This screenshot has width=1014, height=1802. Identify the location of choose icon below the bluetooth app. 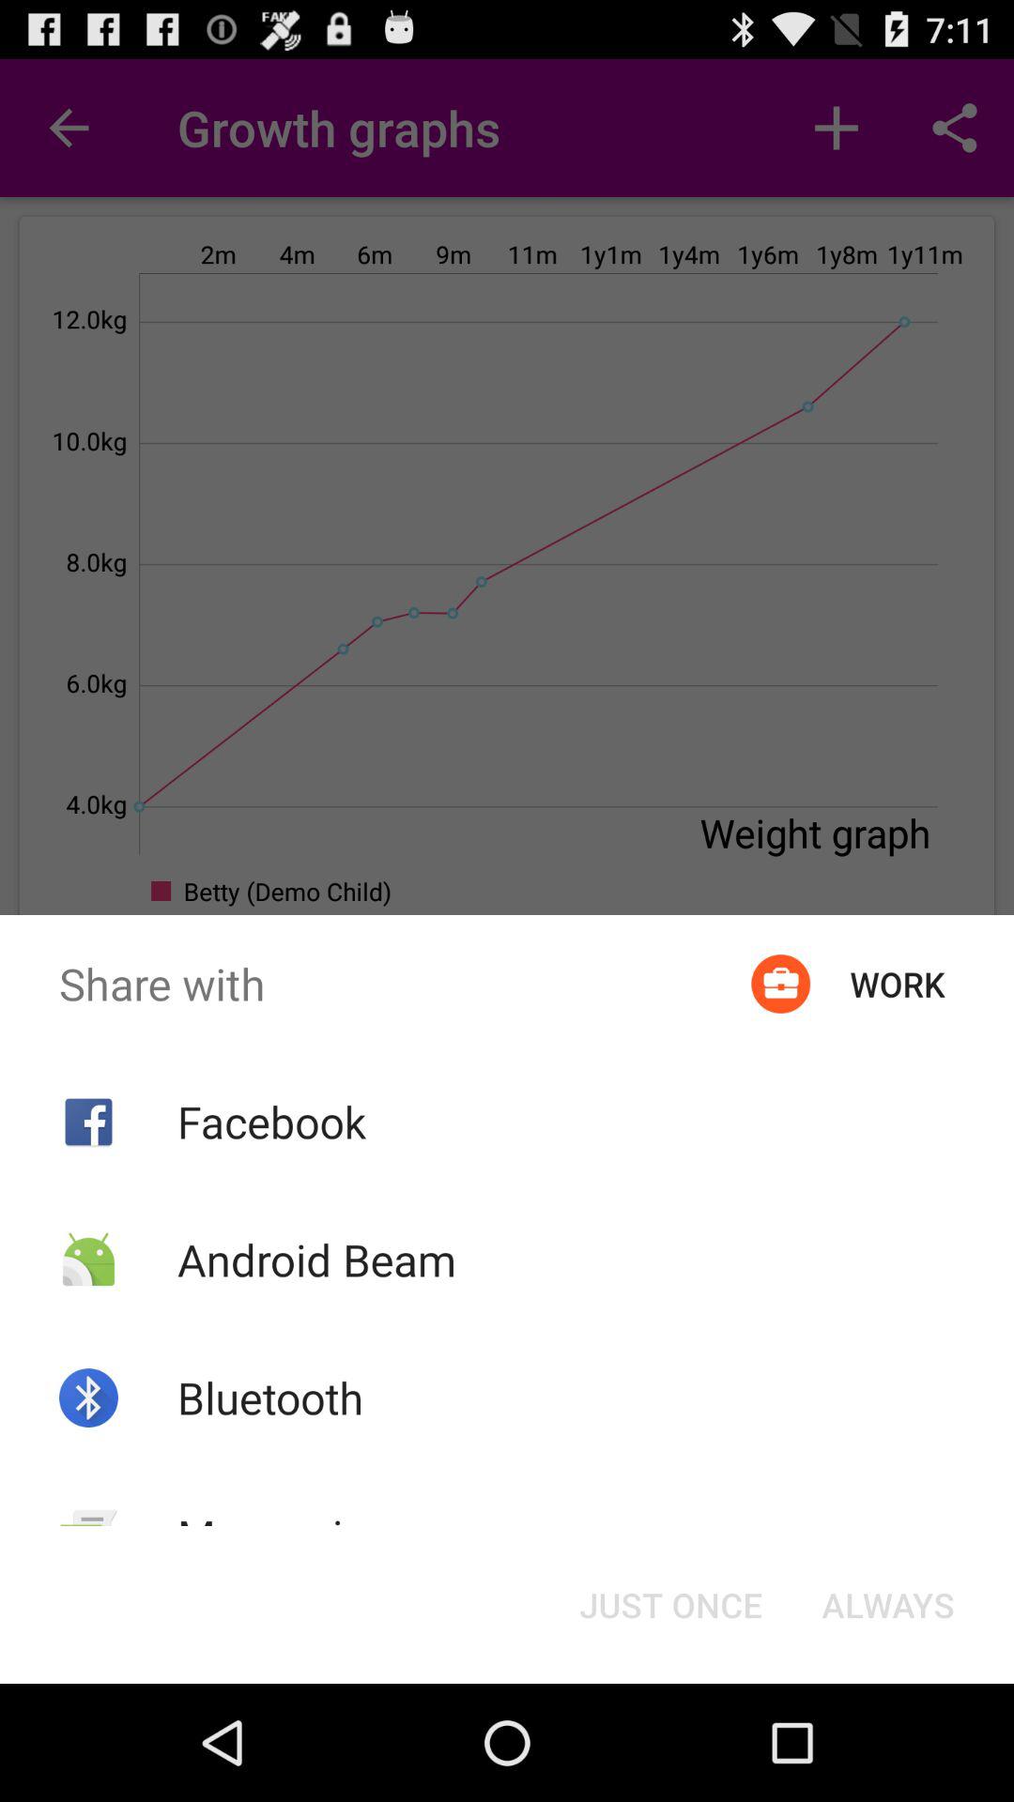
(284, 1535).